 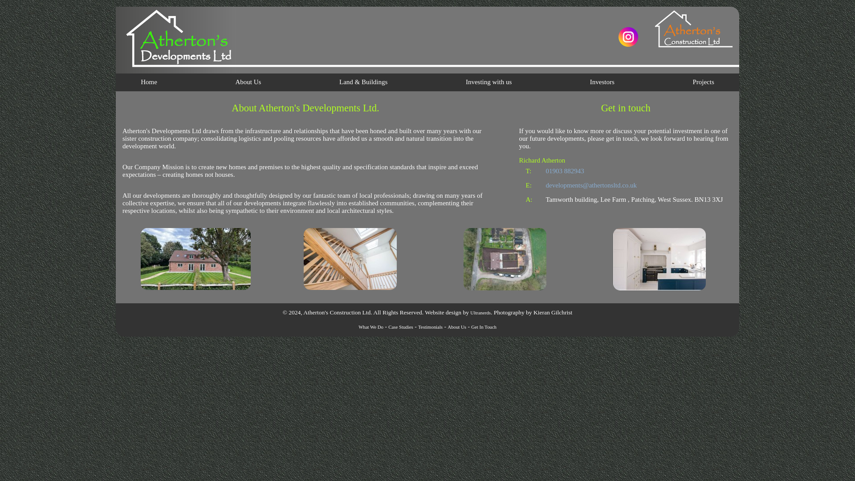 What do you see at coordinates (149, 82) in the screenshot?
I see `Home` at bounding box center [149, 82].